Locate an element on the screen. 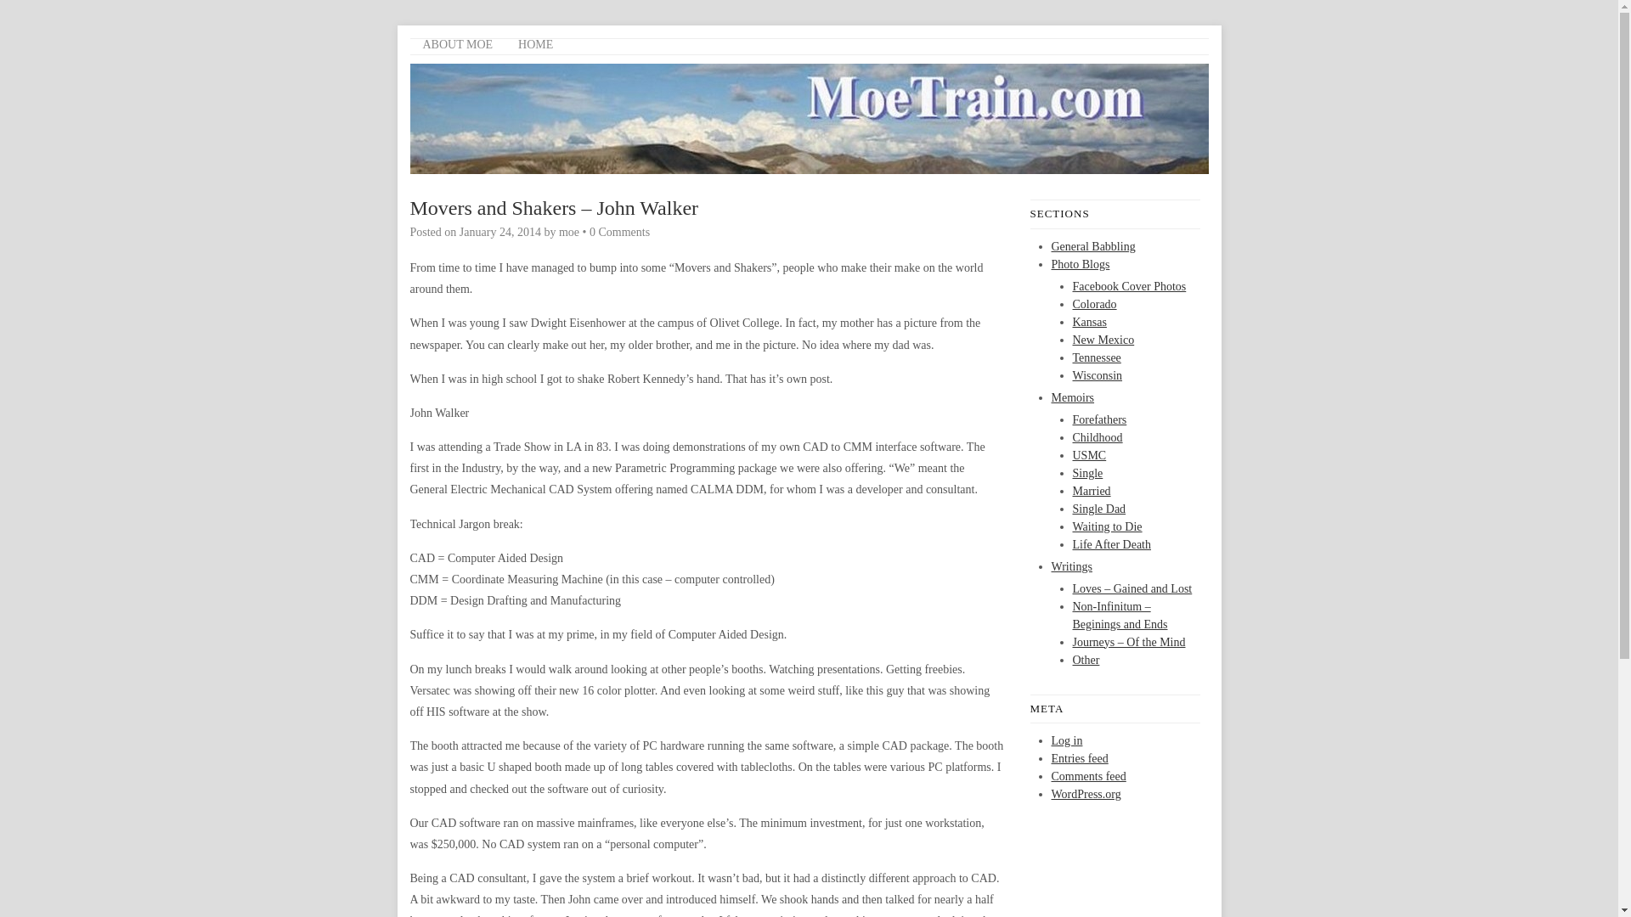 Image resolution: width=1631 pixels, height=917 pixels. Waiting to Die is located at coordinates (1106, 526).